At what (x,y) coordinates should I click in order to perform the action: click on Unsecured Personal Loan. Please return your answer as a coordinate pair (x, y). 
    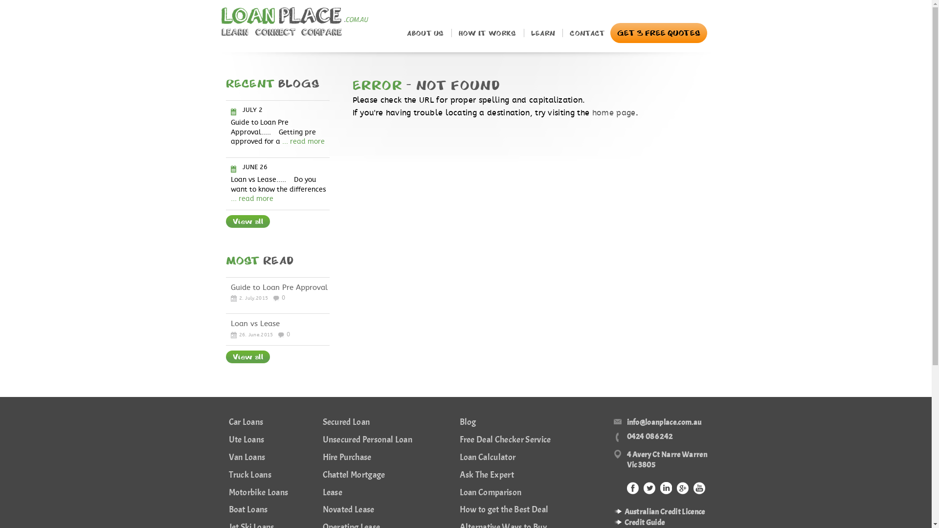
    Looking at the image, I should click on (368, 440).